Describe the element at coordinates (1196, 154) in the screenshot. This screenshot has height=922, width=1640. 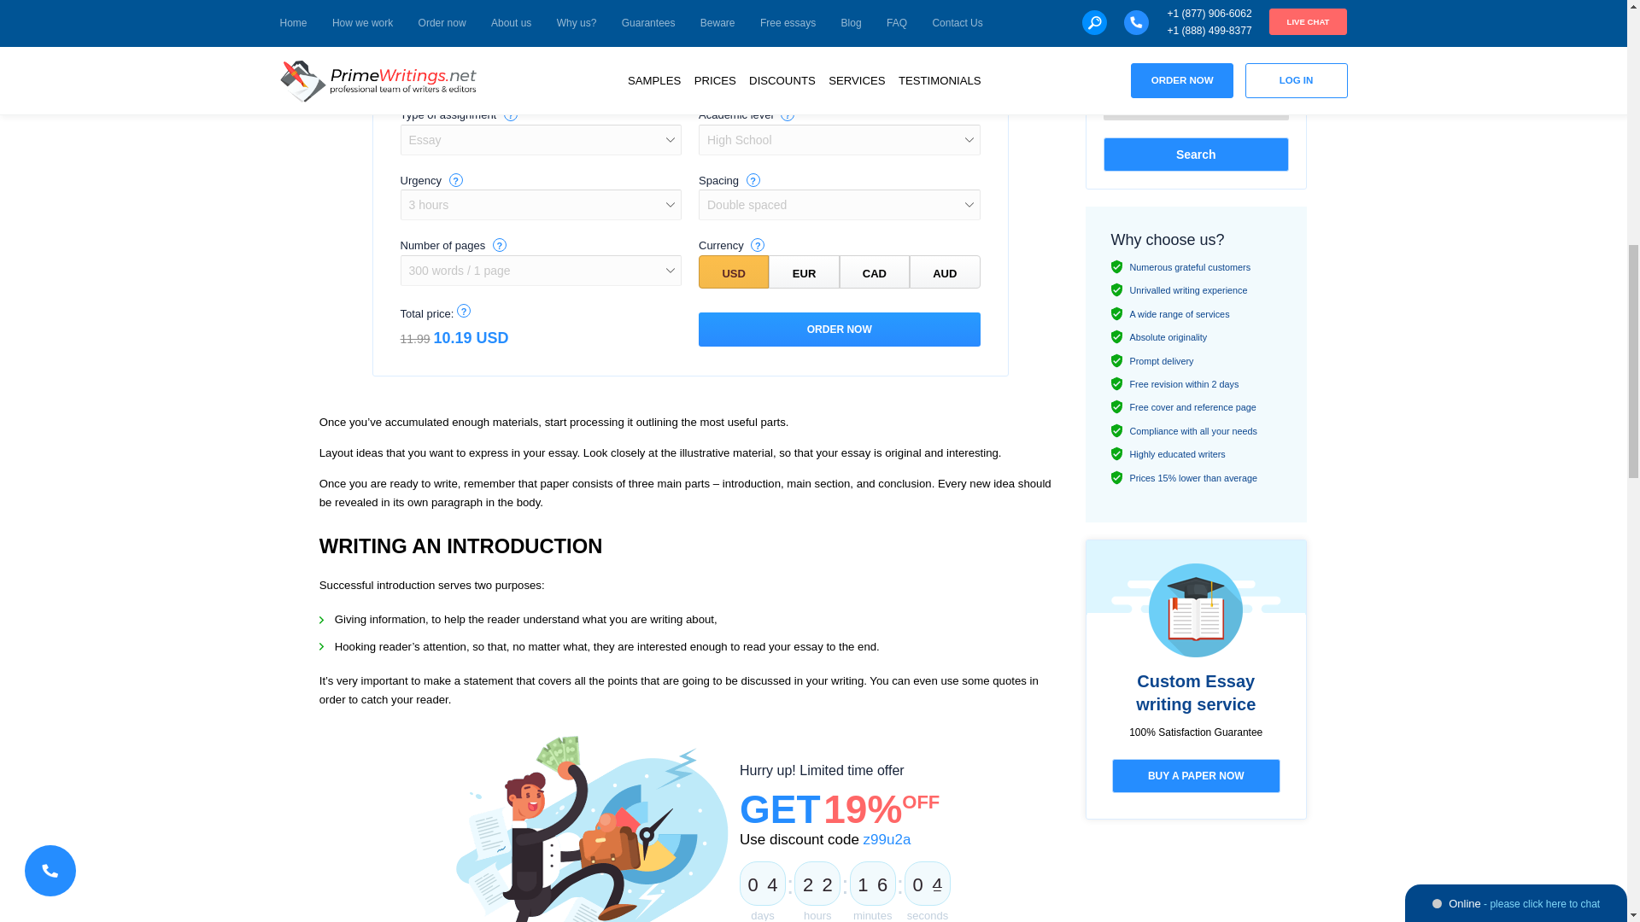
I see `Search` at that location.